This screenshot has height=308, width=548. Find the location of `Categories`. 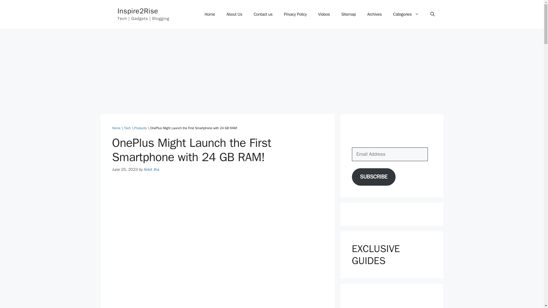

Categories is located at coordinates (406, 14).